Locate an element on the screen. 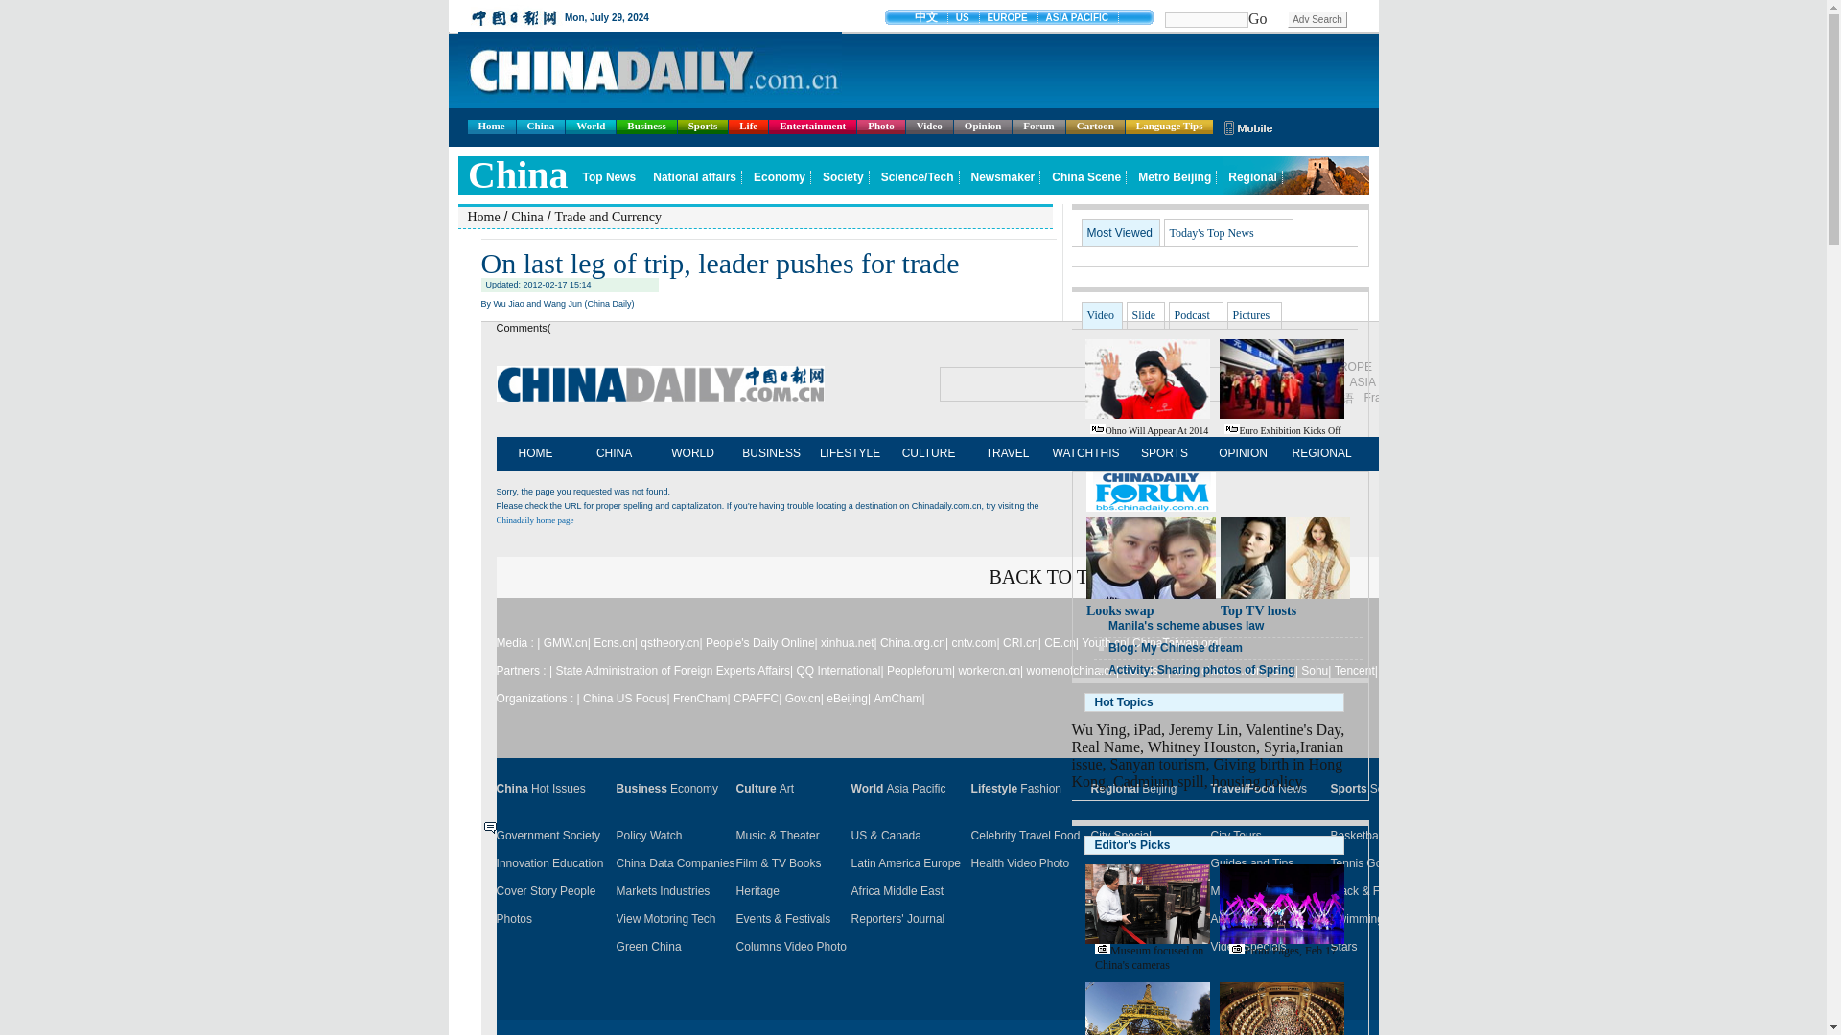 This screenshot has height=1035, width=1841. Sports is located at coordinates (703, 126).